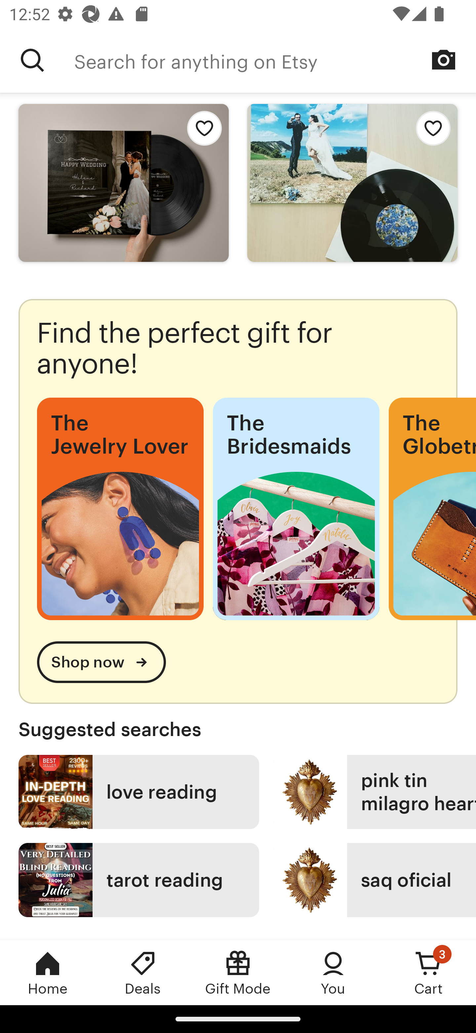 The width and height of the screenshot is (476, 1033). What do you see at coordinates (238, 729) in the screenshot?
I see `Suggested searches` at bounding box center [238, 729].